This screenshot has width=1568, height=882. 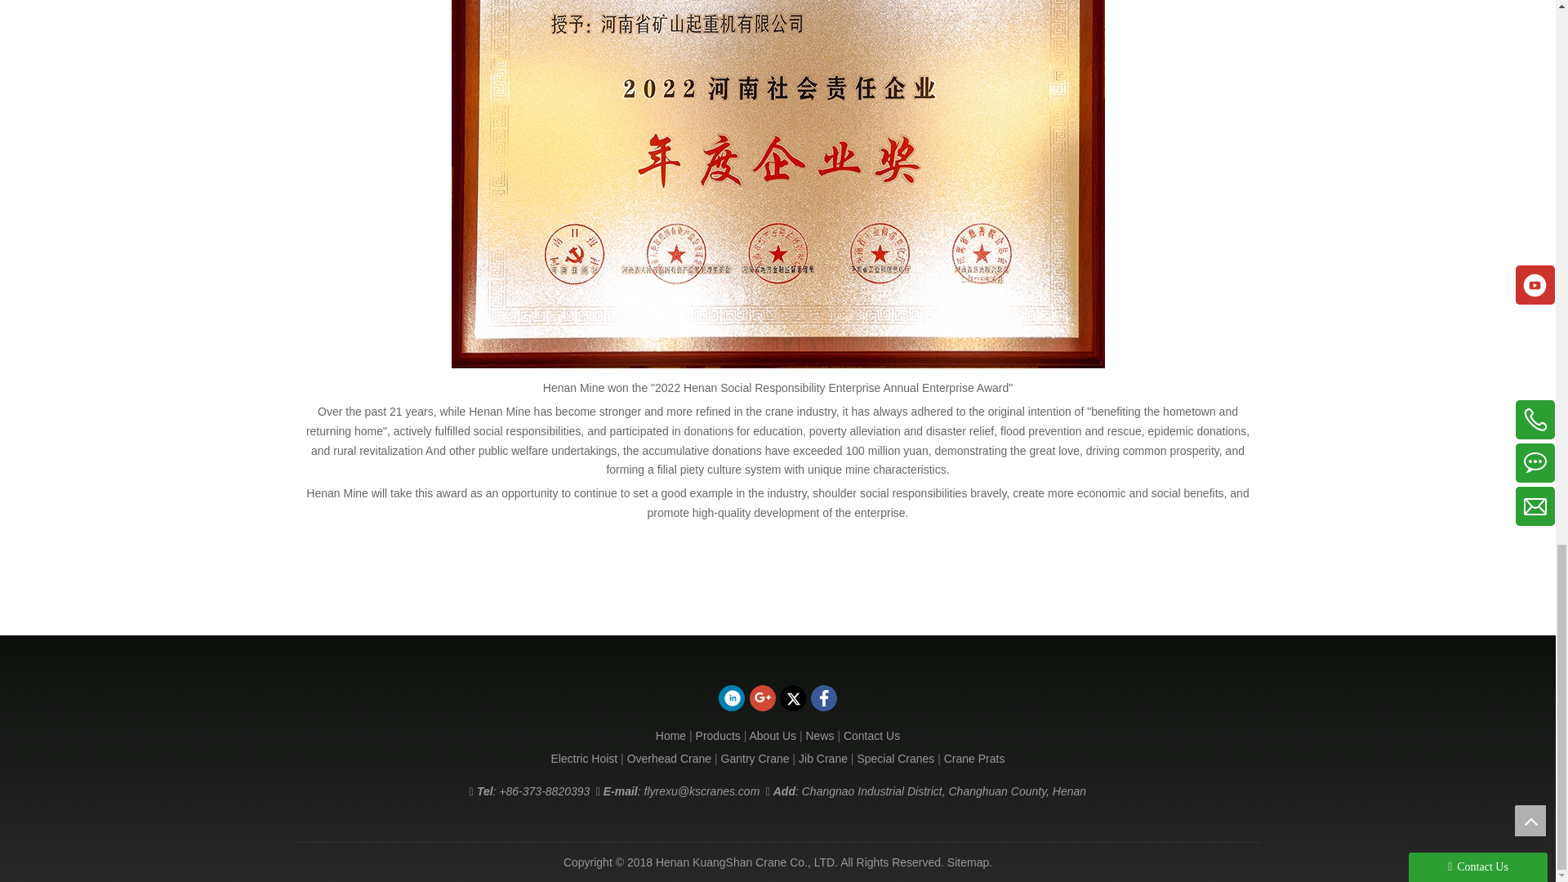 I want to click on Gantry Crane, so click(x=755, y=759).